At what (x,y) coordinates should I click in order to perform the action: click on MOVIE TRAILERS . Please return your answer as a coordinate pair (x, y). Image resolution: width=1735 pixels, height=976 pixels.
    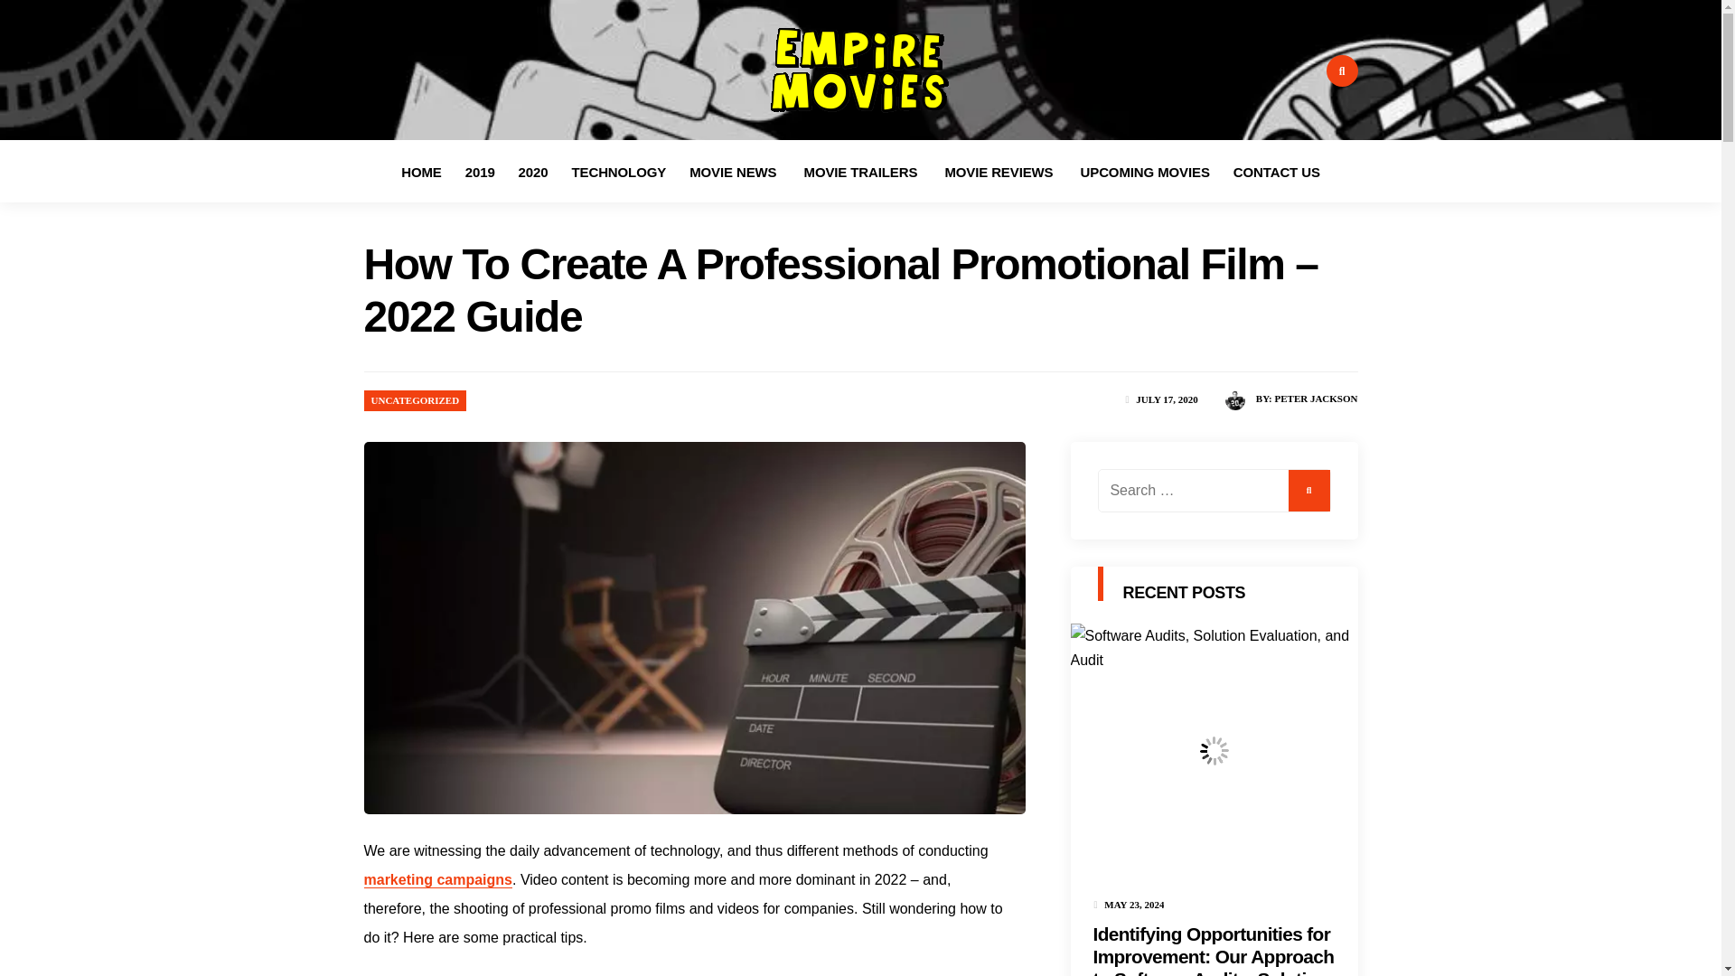
    Looking at the image, I should click on (862, 172).